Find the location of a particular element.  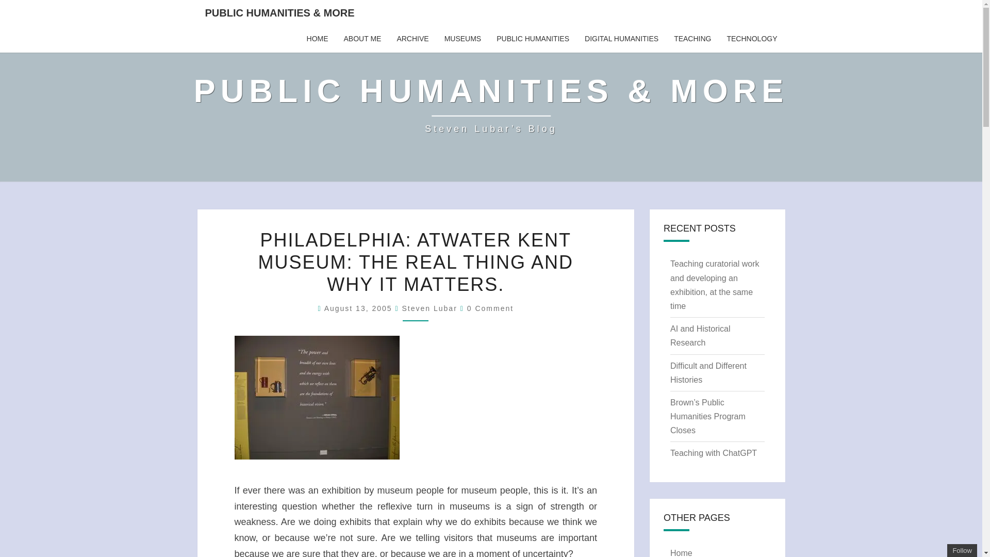

0 Comment is located at coordinates (490, 308).